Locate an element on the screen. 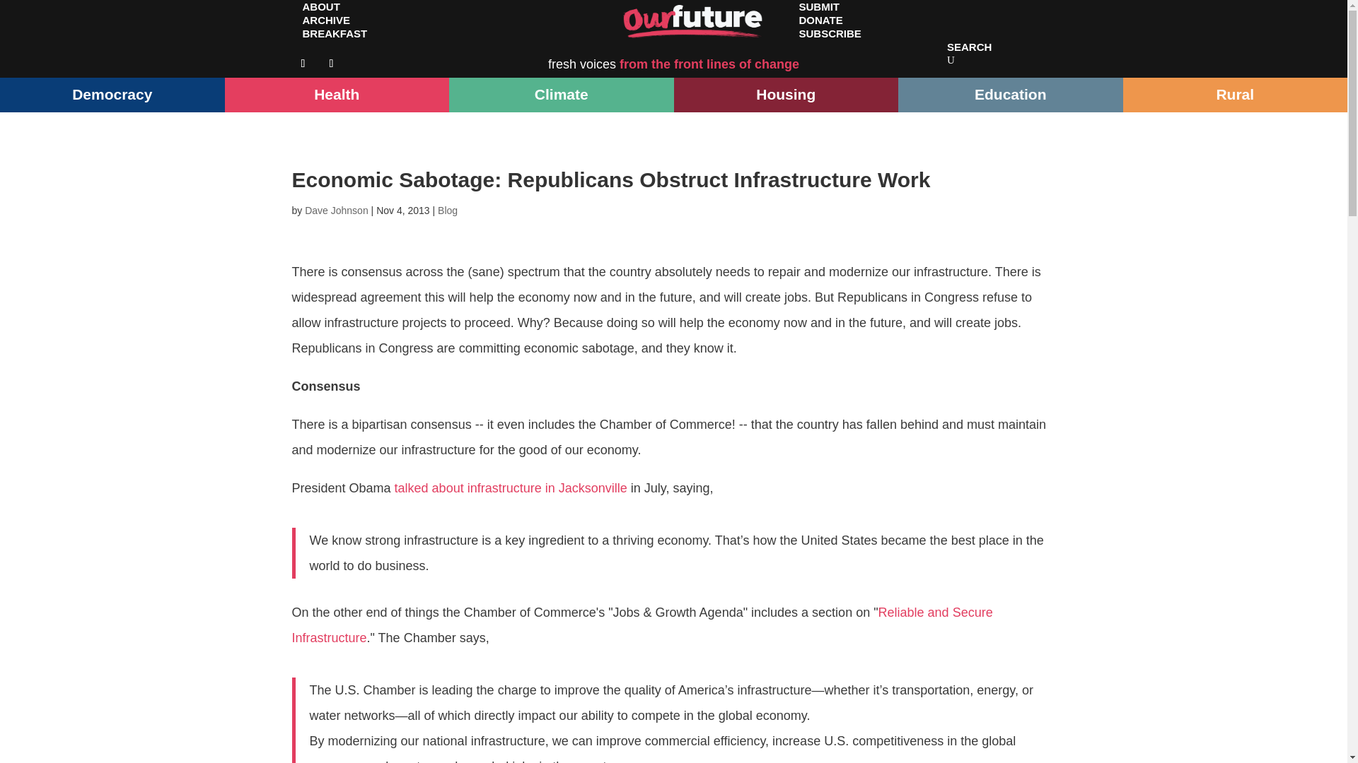  Dave Johnson is located at coordinates (336, 211).